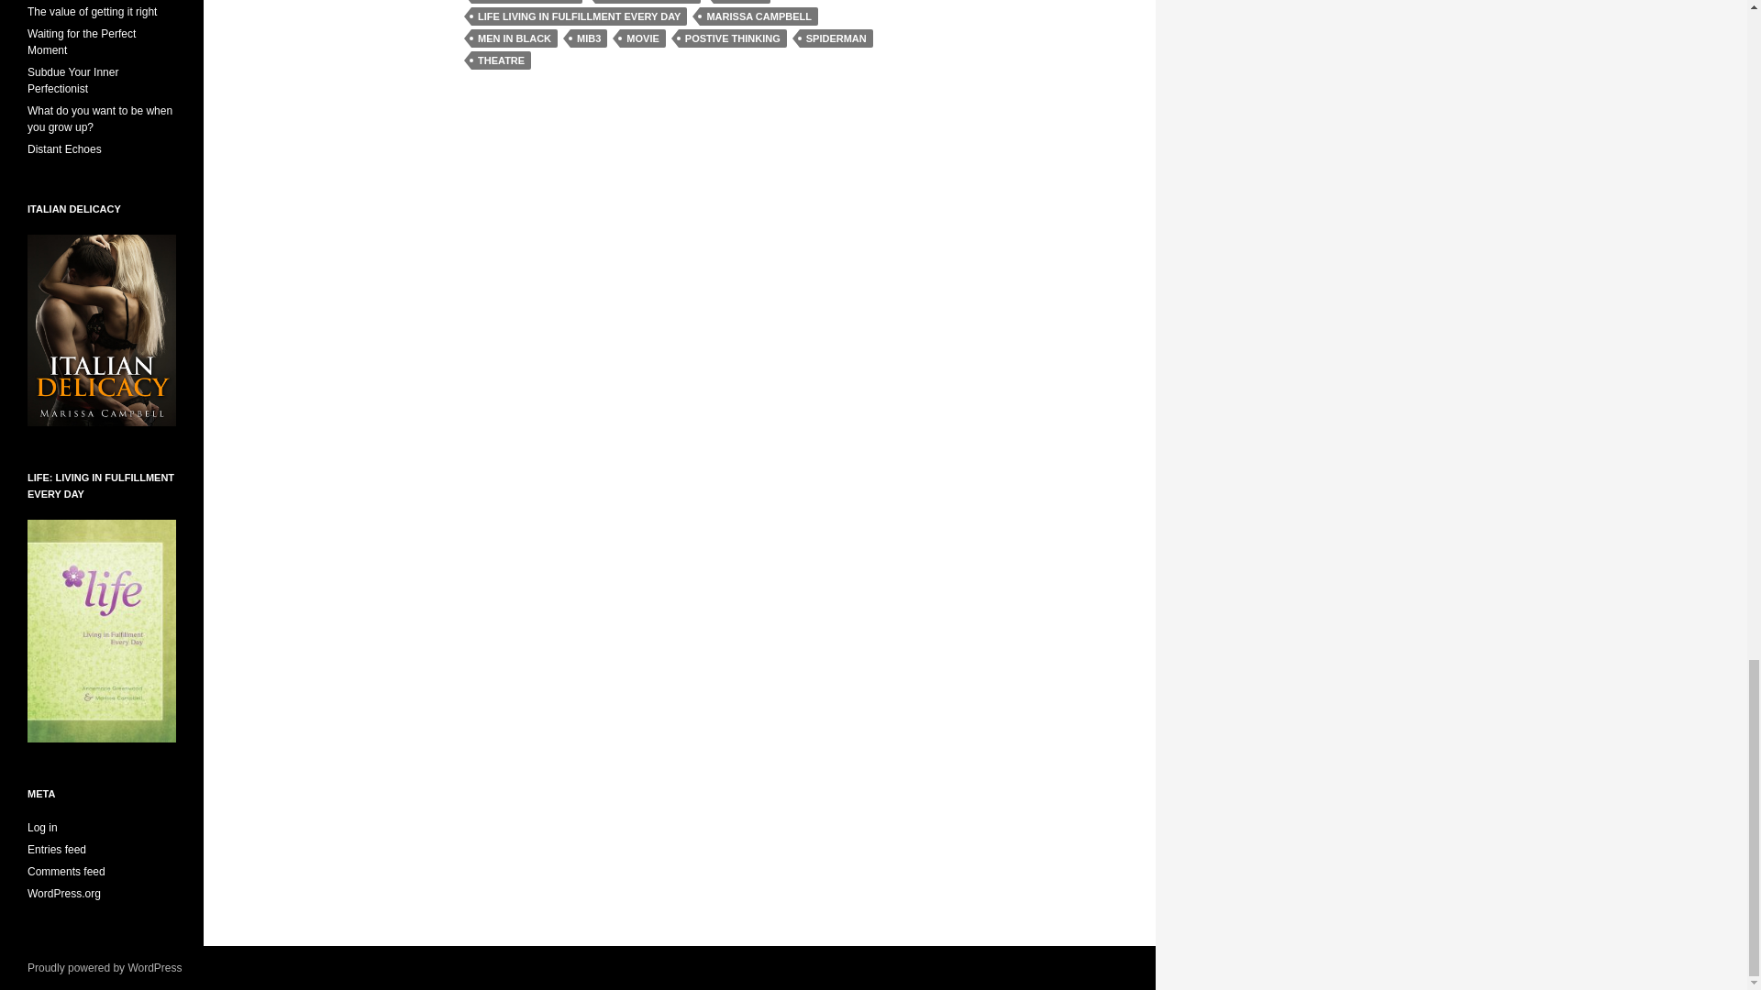 Image resolution: width=1761 pixels, height=990 pixels. I want to click on DRIVE-IN, so click(741, 2).